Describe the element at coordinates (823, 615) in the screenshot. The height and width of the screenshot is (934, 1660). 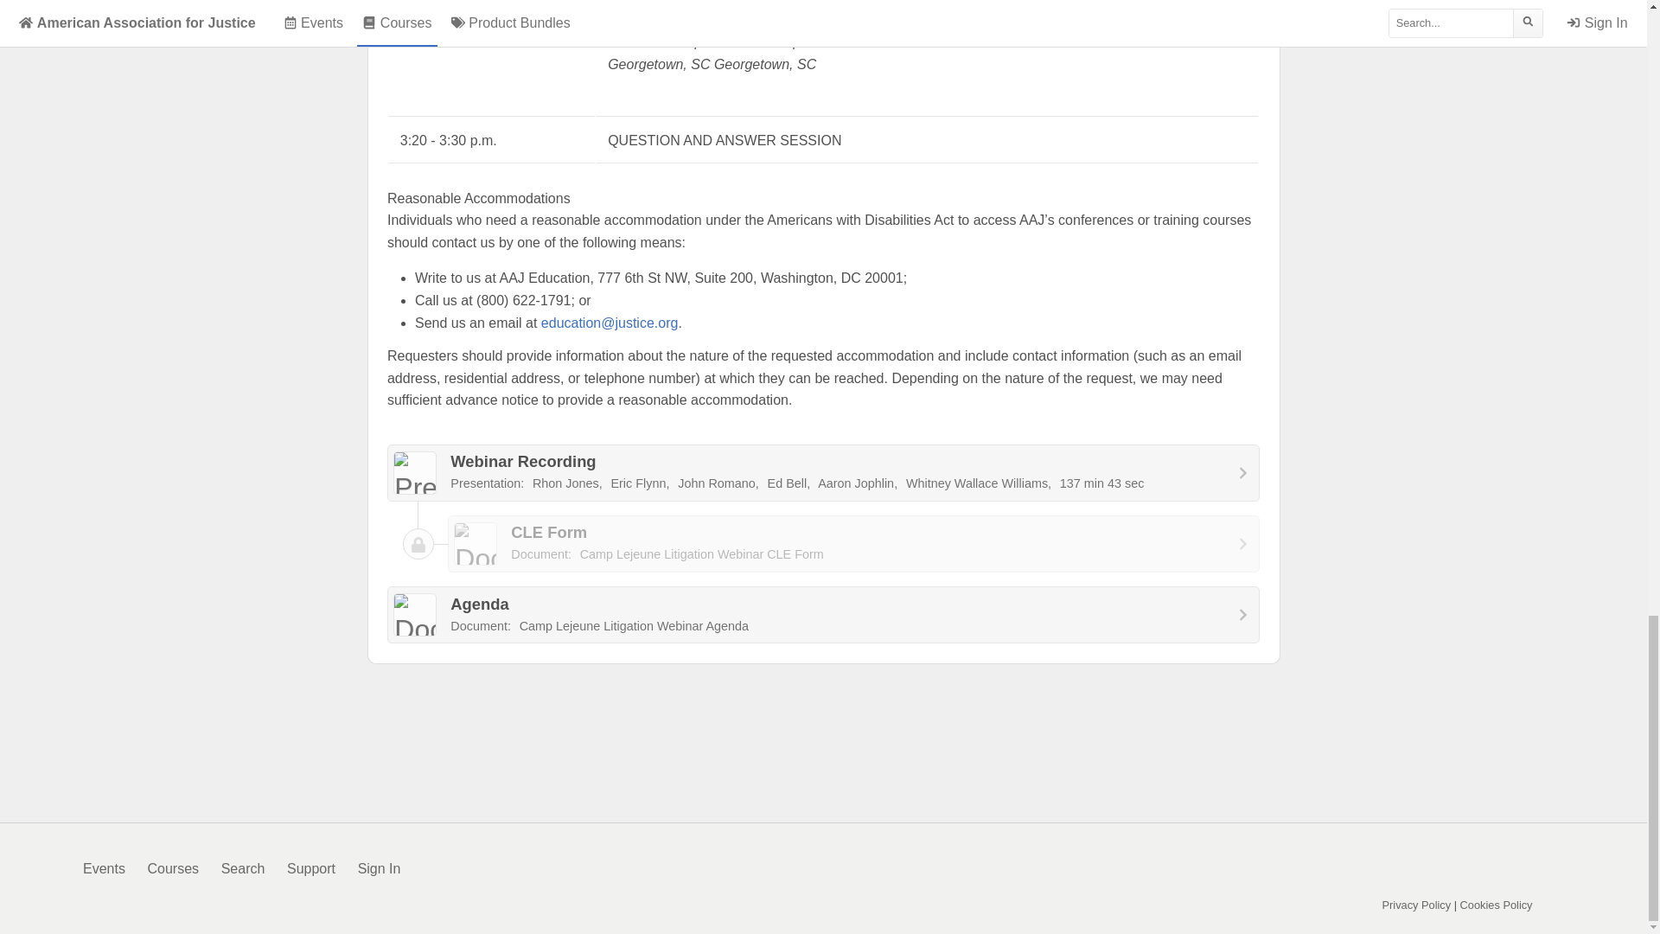
I see `Agenda` at that location.